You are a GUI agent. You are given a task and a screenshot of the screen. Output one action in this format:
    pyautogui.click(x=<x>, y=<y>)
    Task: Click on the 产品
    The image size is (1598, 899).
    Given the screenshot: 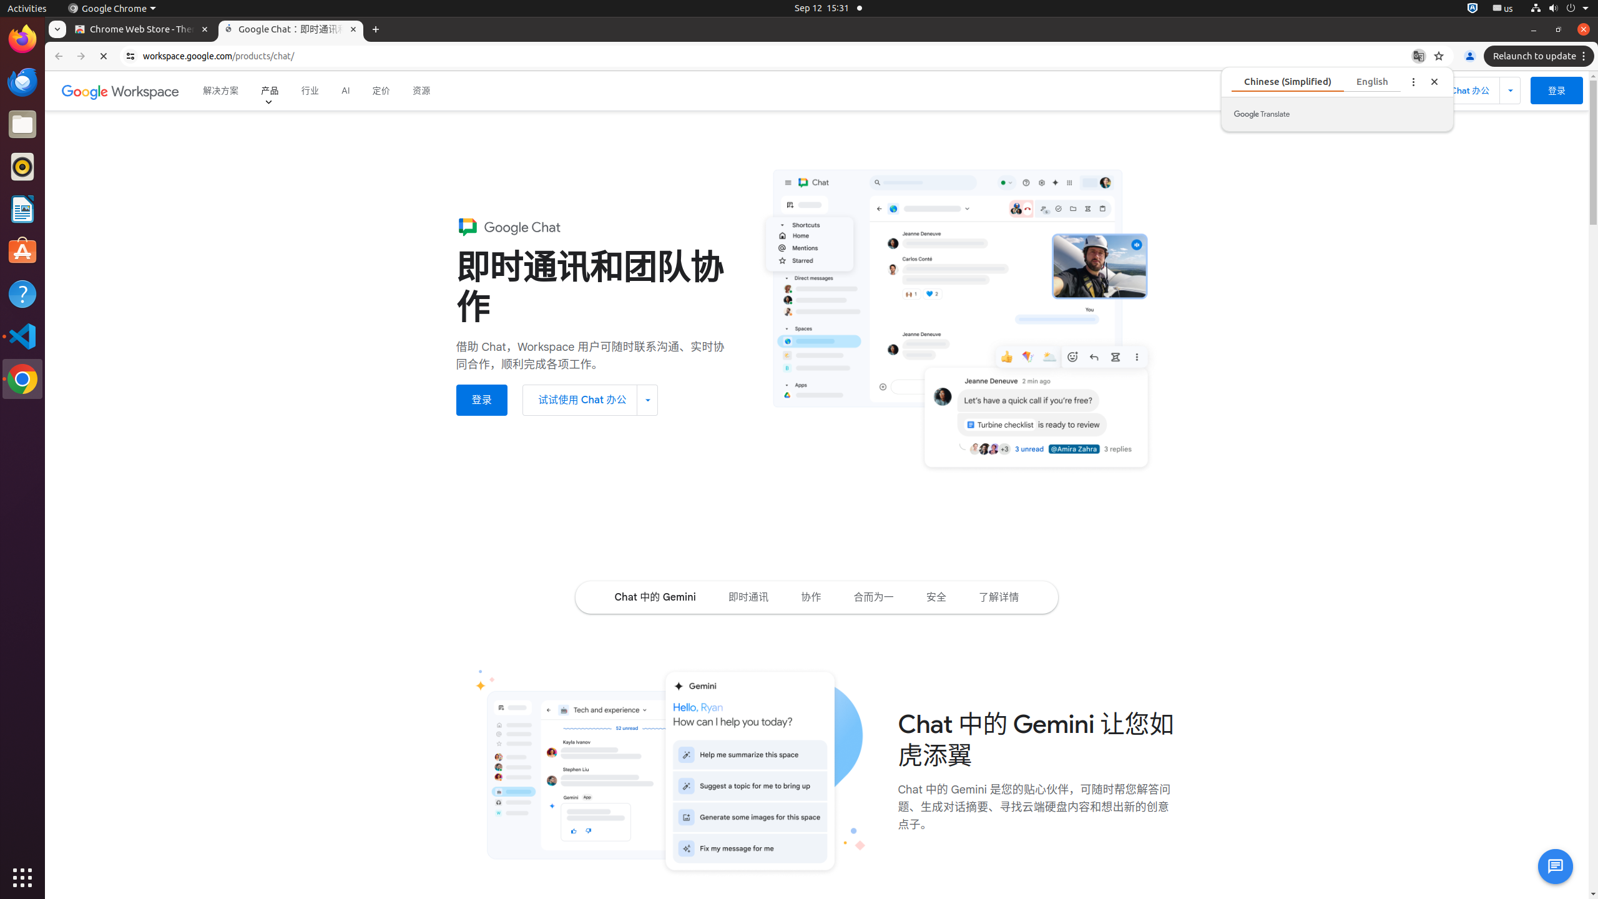 What is the action you would take?
    pyautogui.click(x=270, y=91)
    